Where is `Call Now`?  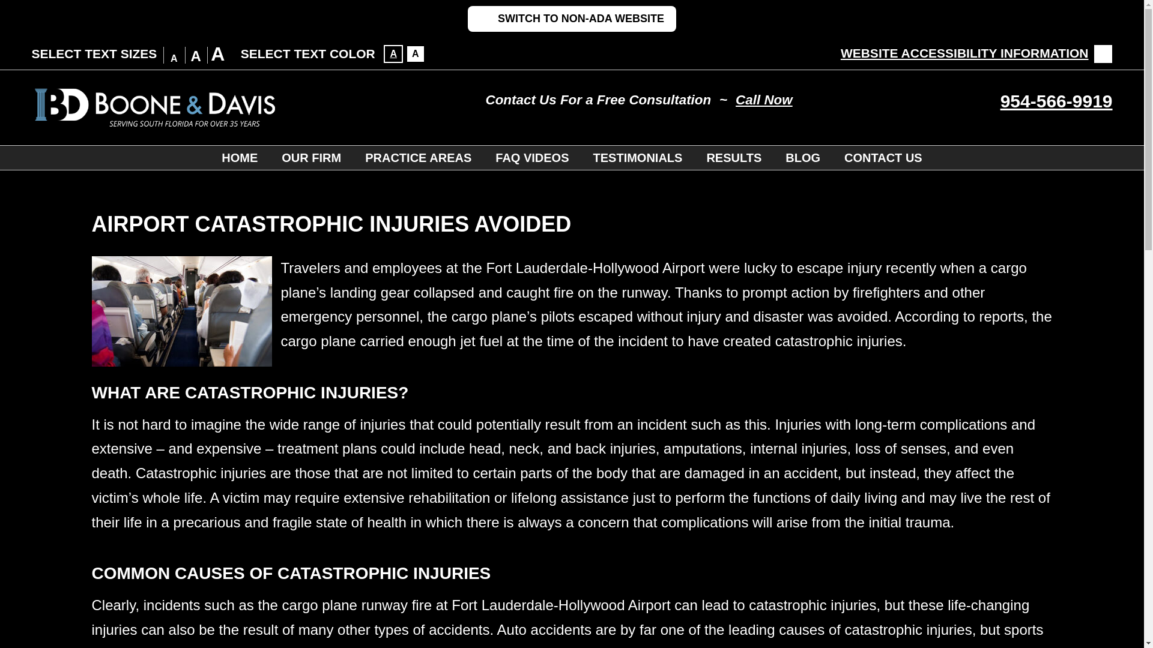 Call Now is located at coordinates (764, 100).